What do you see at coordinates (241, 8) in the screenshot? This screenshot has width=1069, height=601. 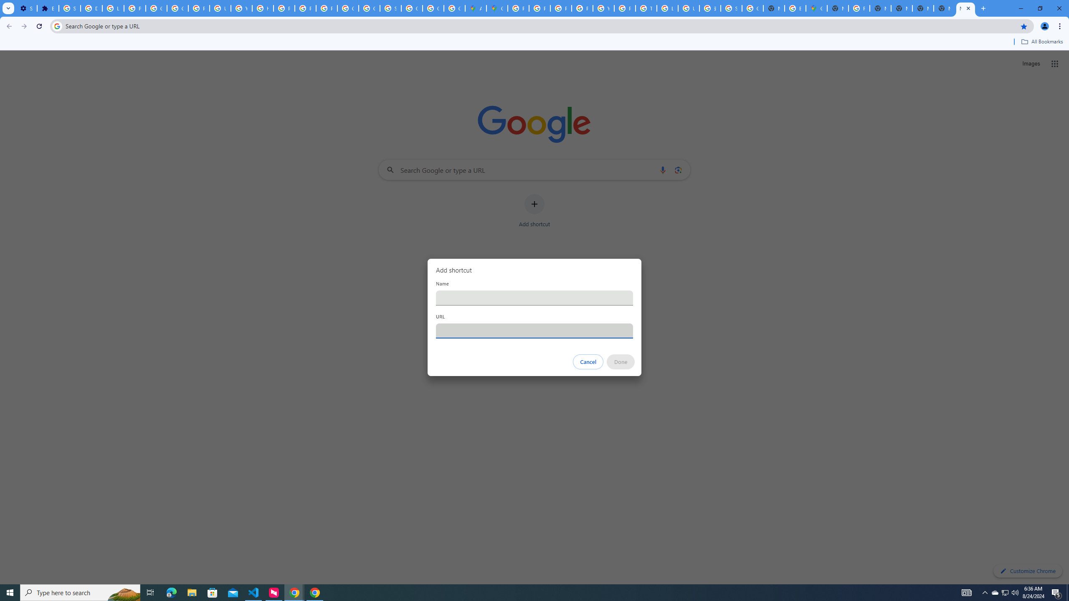 I see `YouTube` at bounding box center [241, 8].